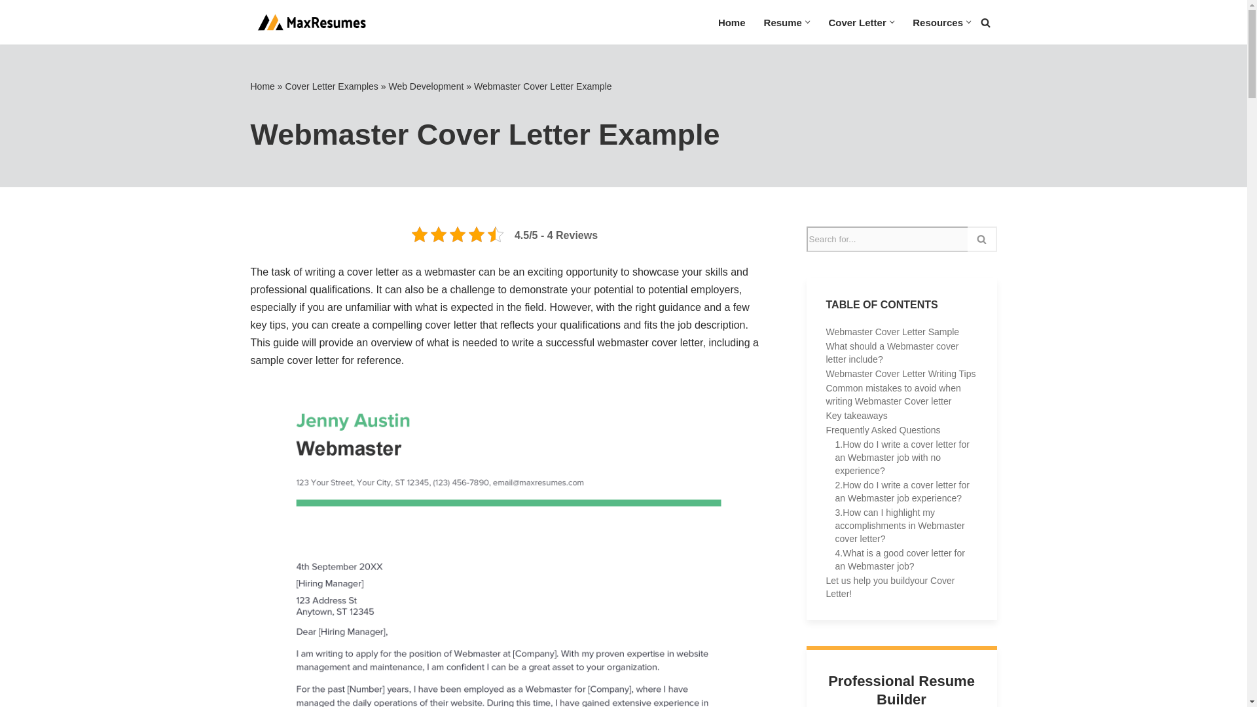 The width and height of the screenshot is (1257, 707). I want to click on Home, so click(731, 22).